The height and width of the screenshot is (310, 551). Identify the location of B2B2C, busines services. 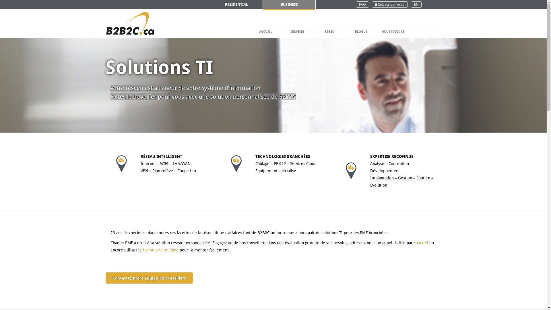
(130, 24).